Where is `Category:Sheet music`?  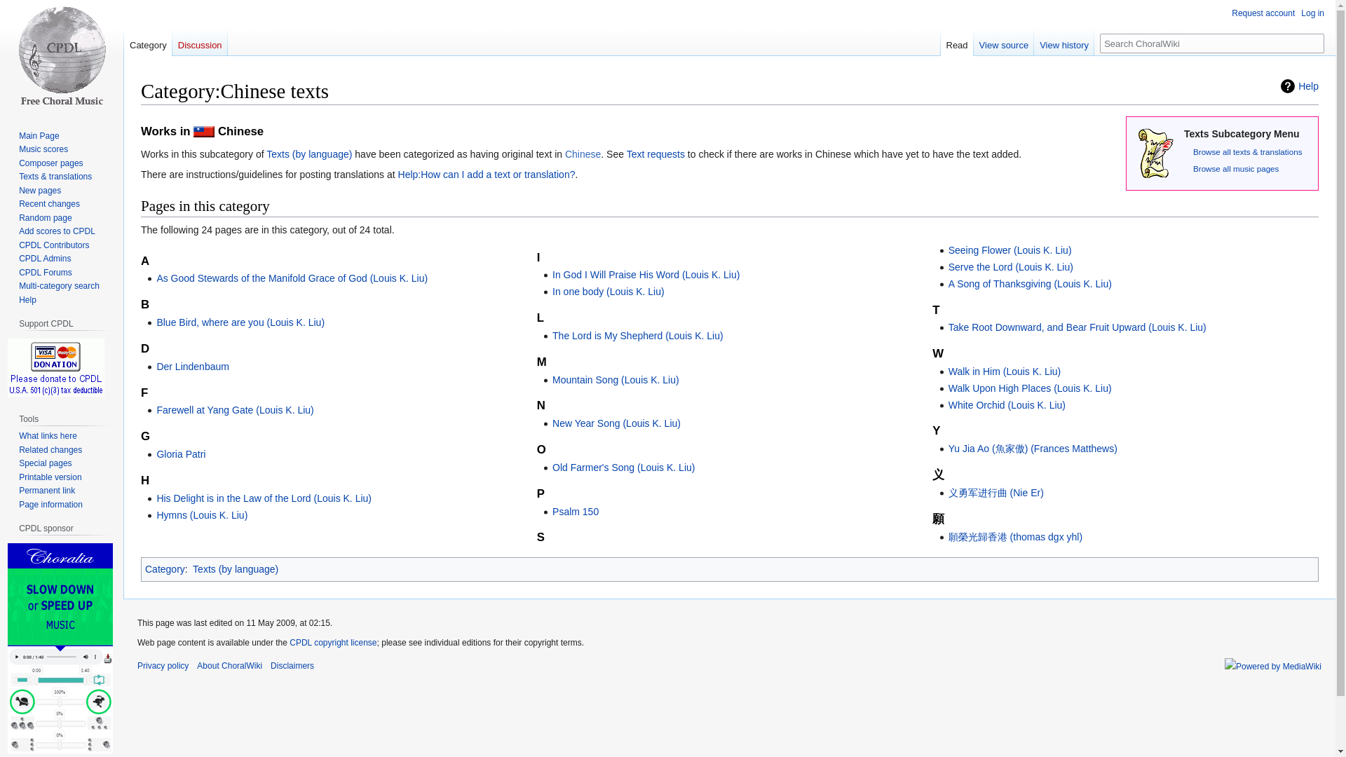
Category:Sheet music is located at coordinates (1235, 168).